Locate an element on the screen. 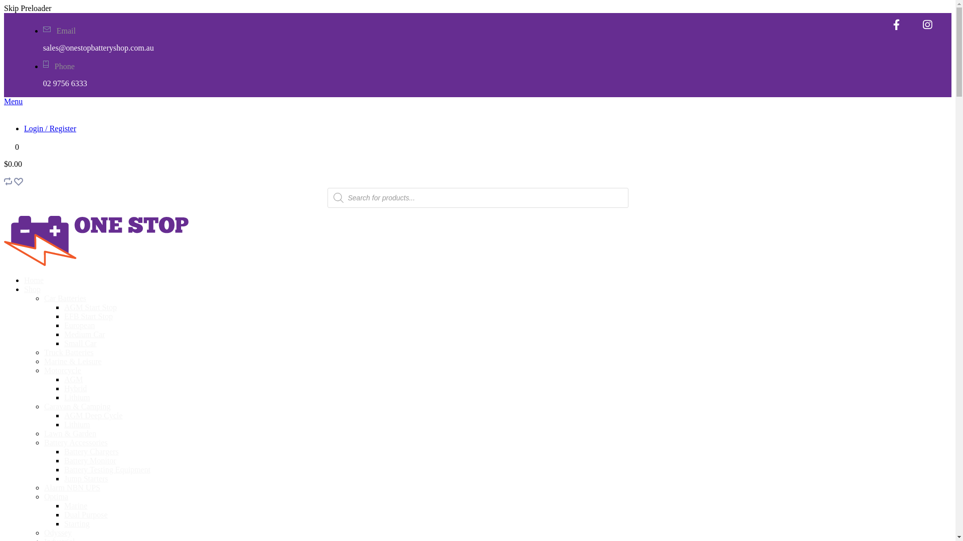 The height and width of the screenshot is (541, 963). Lawn & Garden is located at coordinates (70, 434).